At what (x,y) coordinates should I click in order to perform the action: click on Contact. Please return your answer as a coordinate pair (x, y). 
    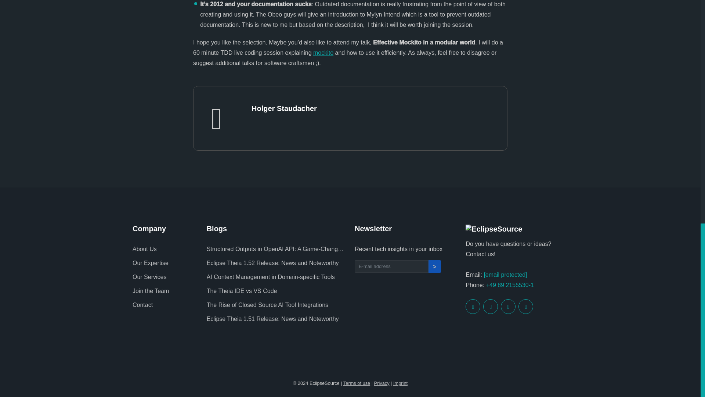
    Looking at the image, I should click on (165, 305).